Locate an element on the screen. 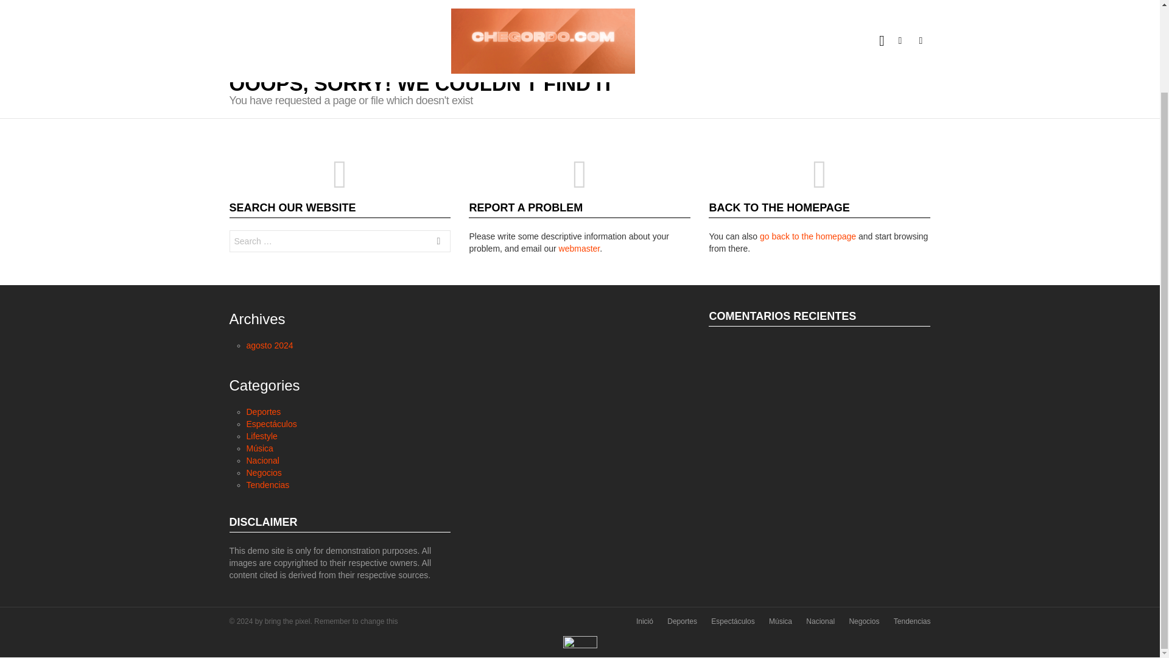 The height and width of the screenshot is (658, 1169). Deportes is located at coordinates (263, 412).